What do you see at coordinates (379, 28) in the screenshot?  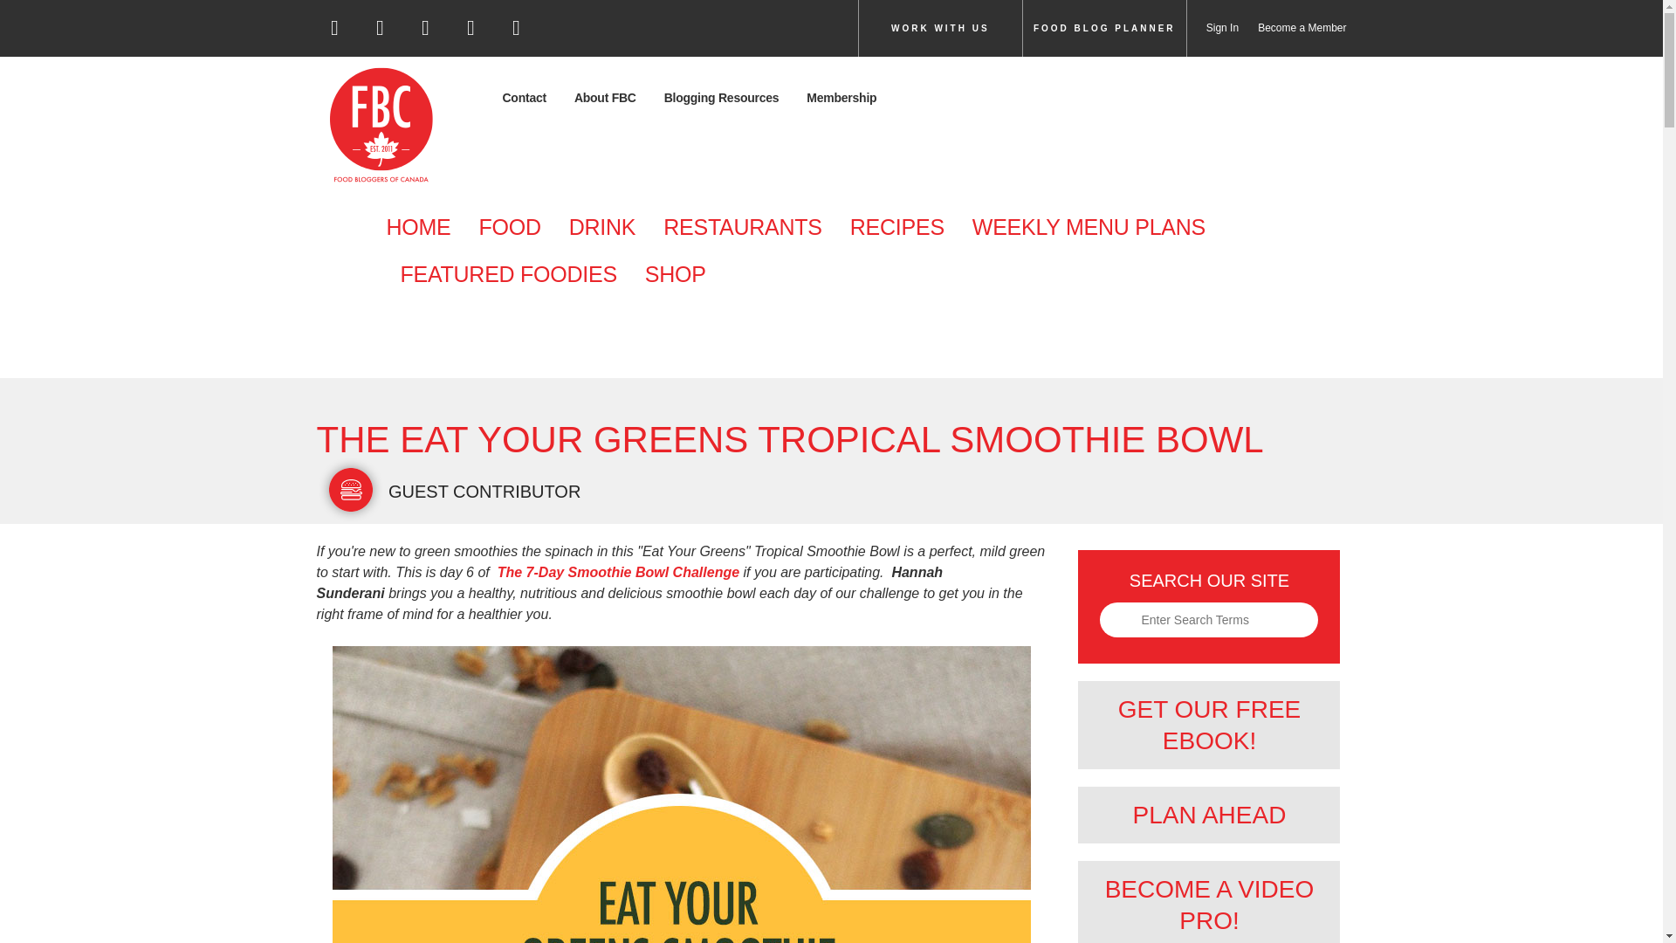 I see `Twitter` at bounding box center [379, 28].